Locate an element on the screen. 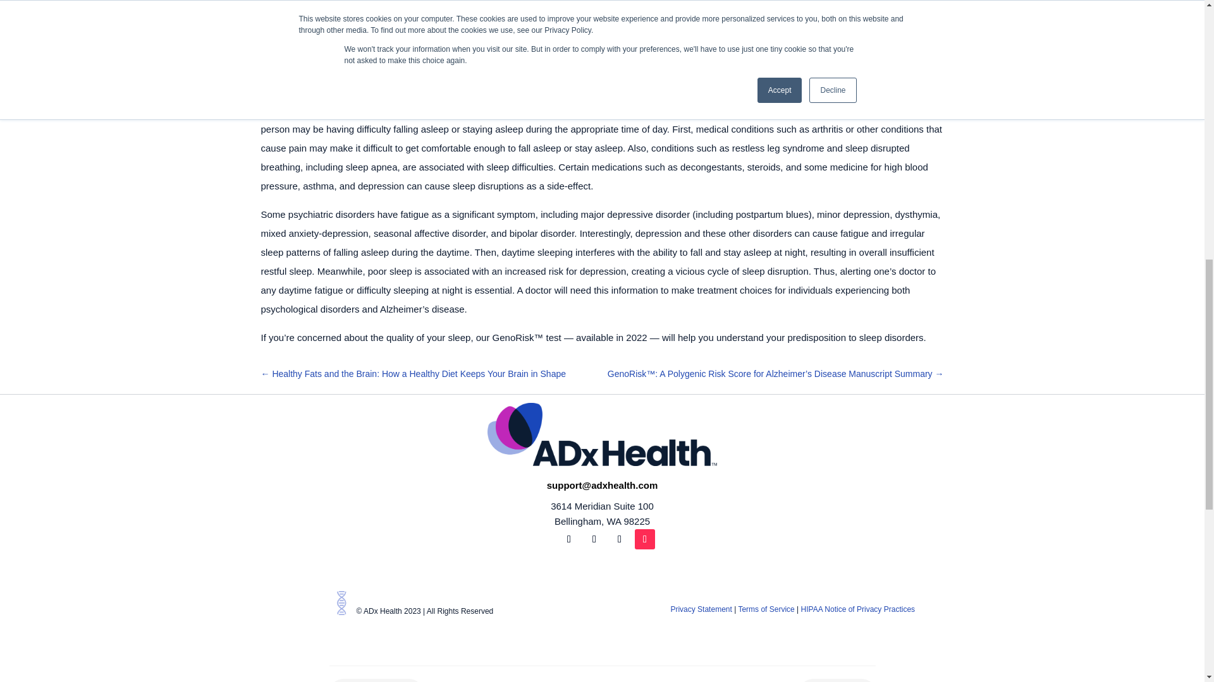 Image resolution: width=1214 pixels, height=682 pixels. Follow on Instagram is located at coordinates (620, 539).